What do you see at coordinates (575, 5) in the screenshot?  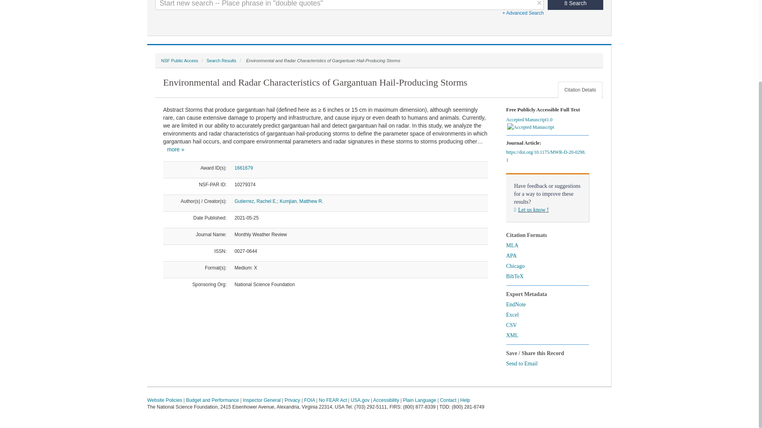 I see `Search` at bounding box center [575, 5].